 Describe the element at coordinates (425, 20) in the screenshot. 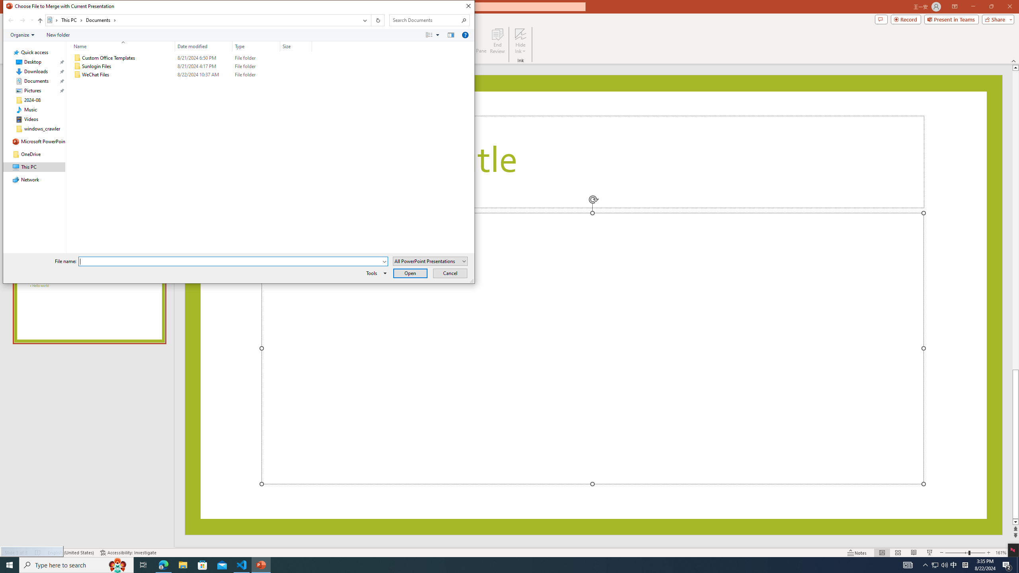

I see `Search Box` at that location.